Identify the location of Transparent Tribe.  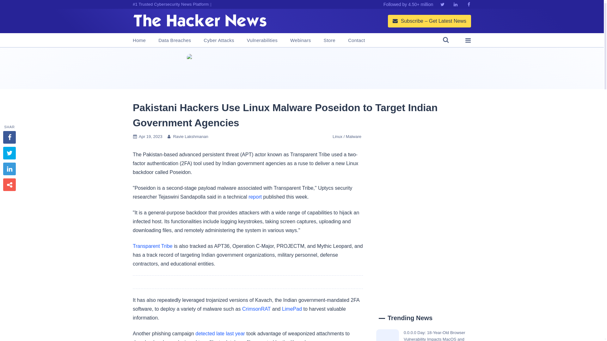
(152, 246).